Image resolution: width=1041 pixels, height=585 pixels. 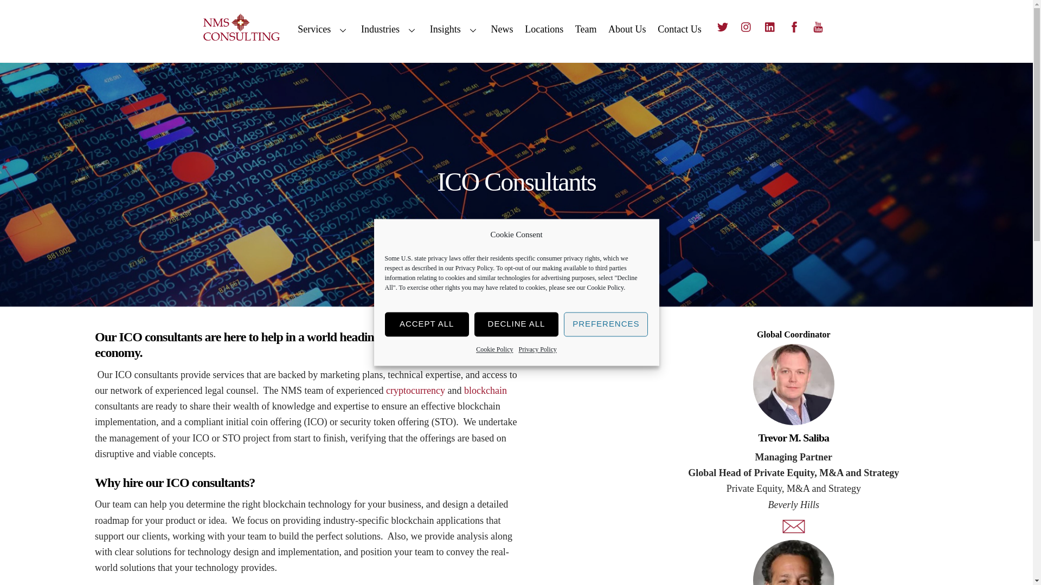 What do you see at coordinates (389, 30) in the screenshot?
I see `Industries` at bounding box center [389, 30].